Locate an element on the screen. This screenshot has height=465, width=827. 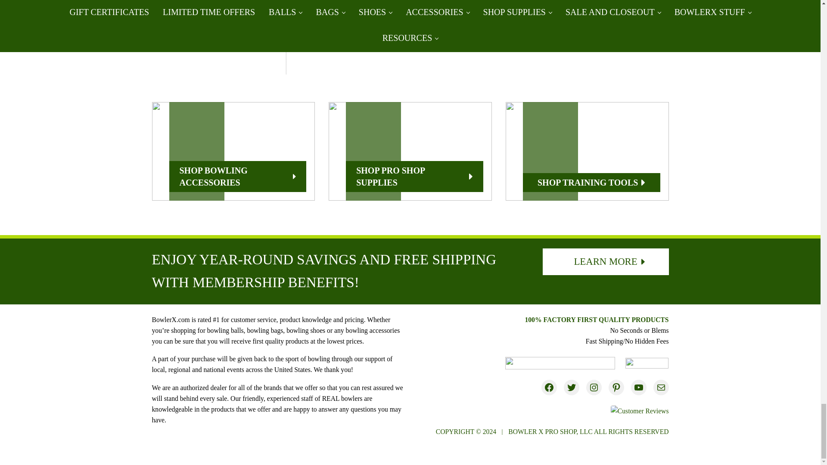
on is located at coordinates (507, 27).